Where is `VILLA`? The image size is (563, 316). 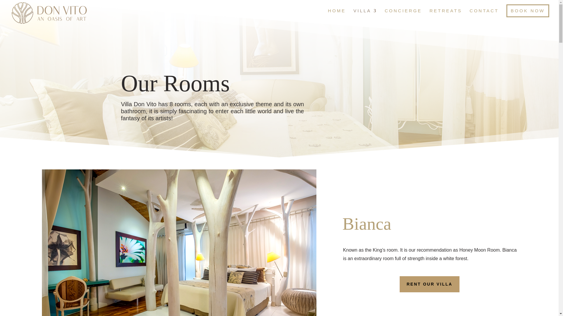
VILLA is located at coordinates (365, 17).